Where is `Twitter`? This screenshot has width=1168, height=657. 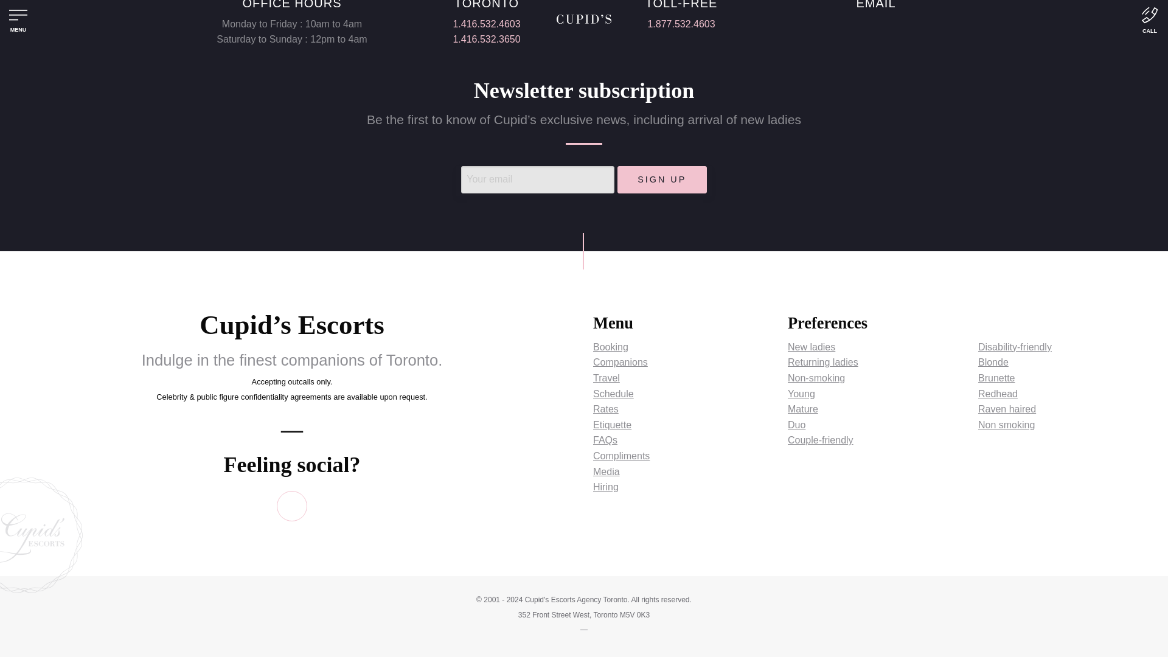 Twitter is located at coordinates (292, 506).